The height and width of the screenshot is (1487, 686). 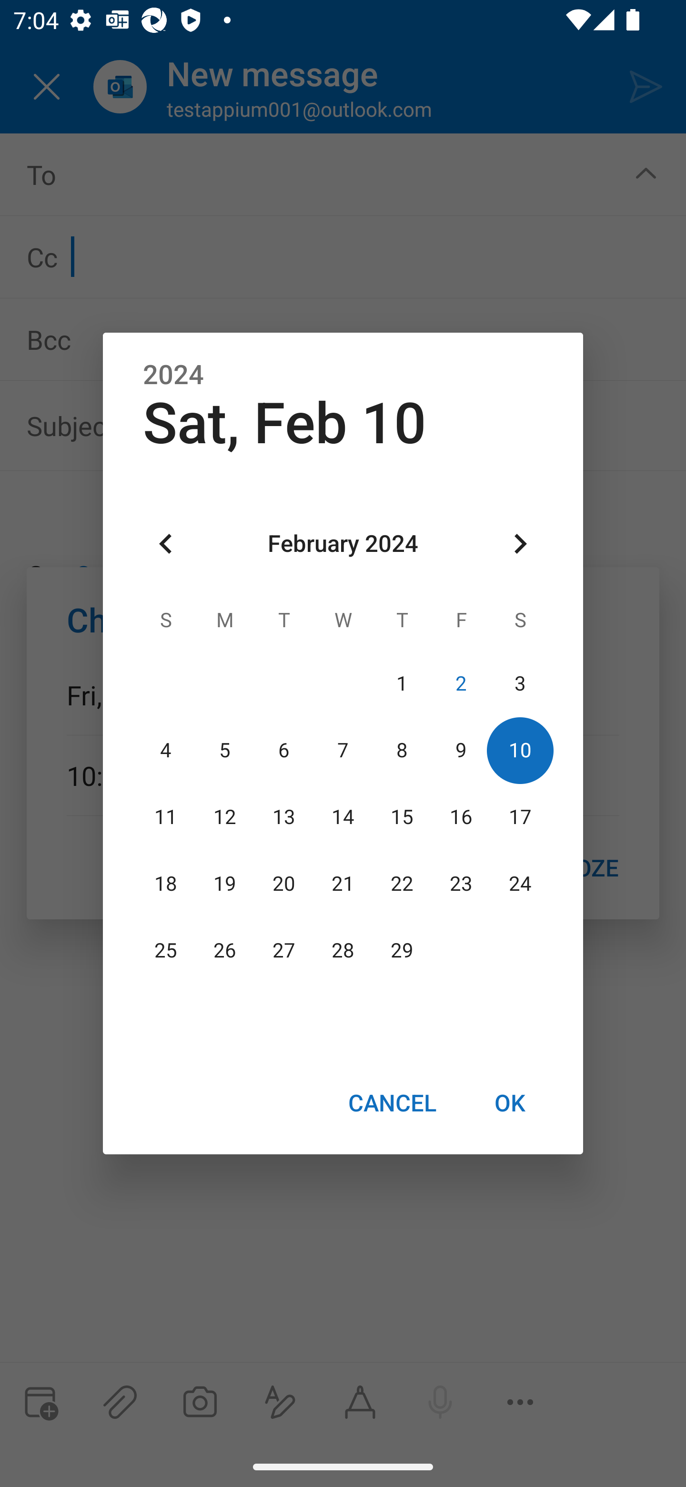 What do you see at coordinates (284, 884) in the screenshot?
I see `20 20 February 2024` at bounding box center [284, 884].